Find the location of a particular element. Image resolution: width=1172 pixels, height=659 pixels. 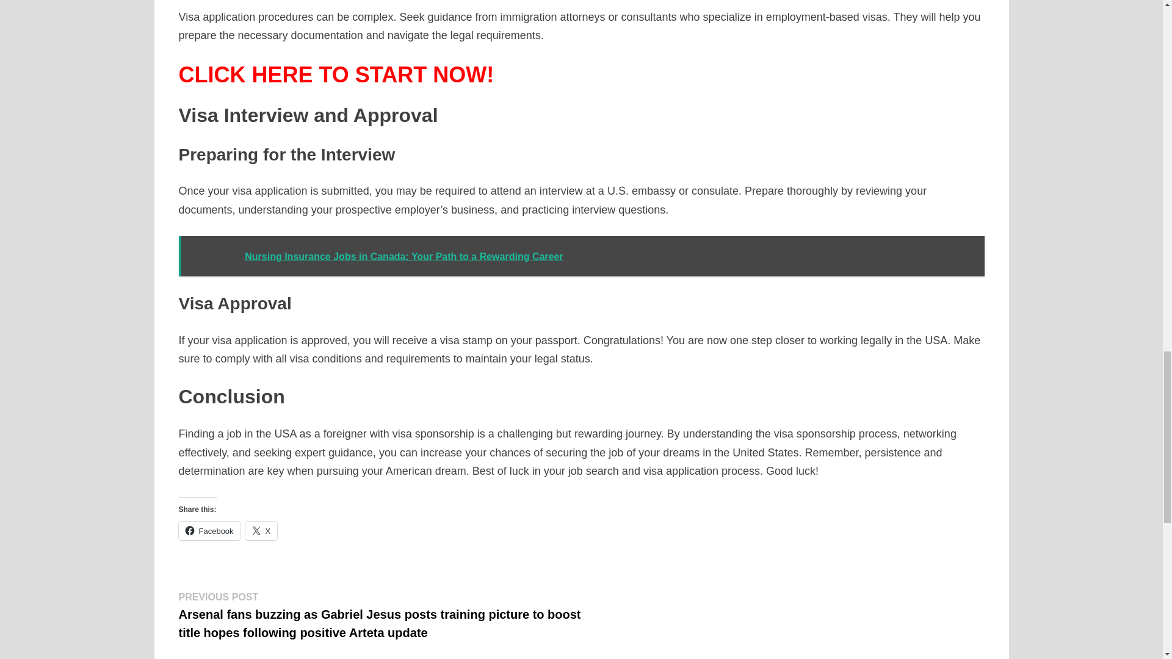

Click to share on Facebook is located at coordinates (209, 531).